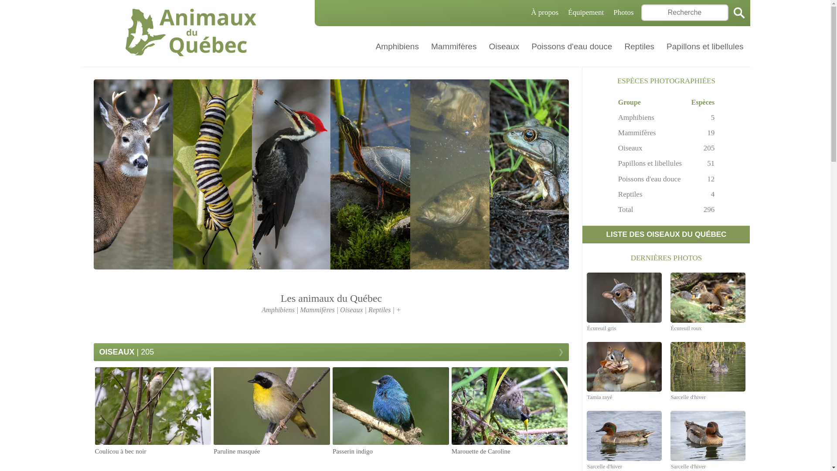 This screenshot has height=471, width=837. What do you see at coordinates (391, 406) in the screenshot?
I see `oiseaux-passerin-indigo-bunting` at bounding box center [391, 406].